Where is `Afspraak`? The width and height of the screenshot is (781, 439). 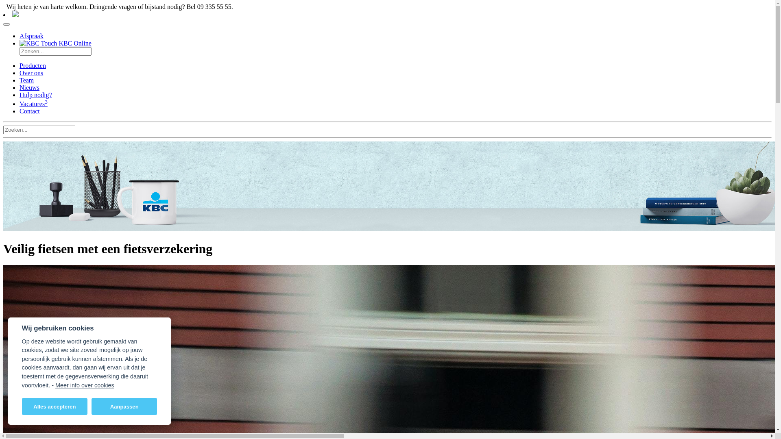 Afspraak is located at coordinates (32, 36).